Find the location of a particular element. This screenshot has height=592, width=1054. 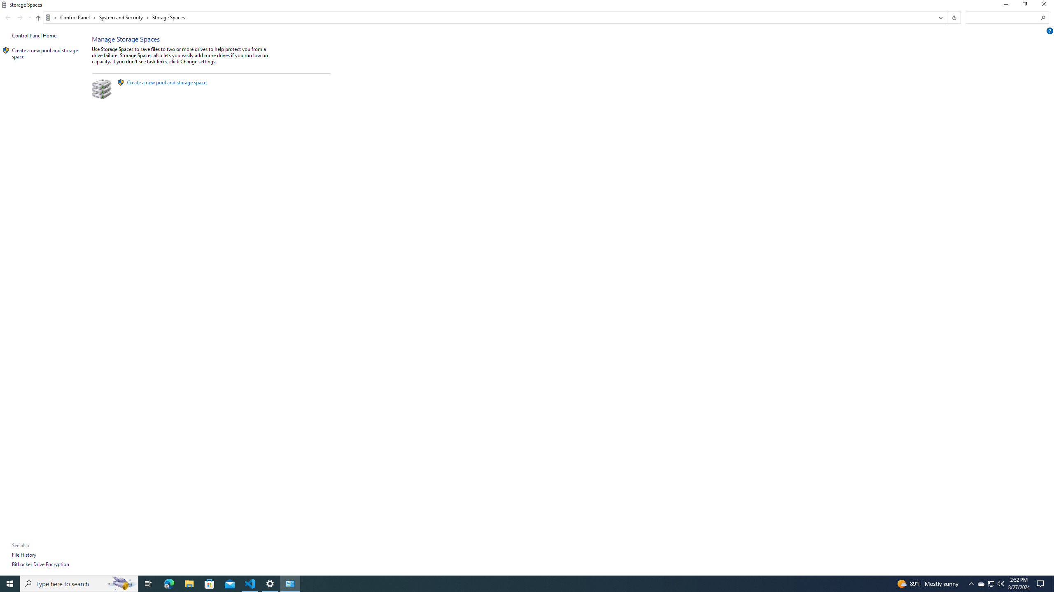

Control Panel Home is located at coordinates (34, 35).